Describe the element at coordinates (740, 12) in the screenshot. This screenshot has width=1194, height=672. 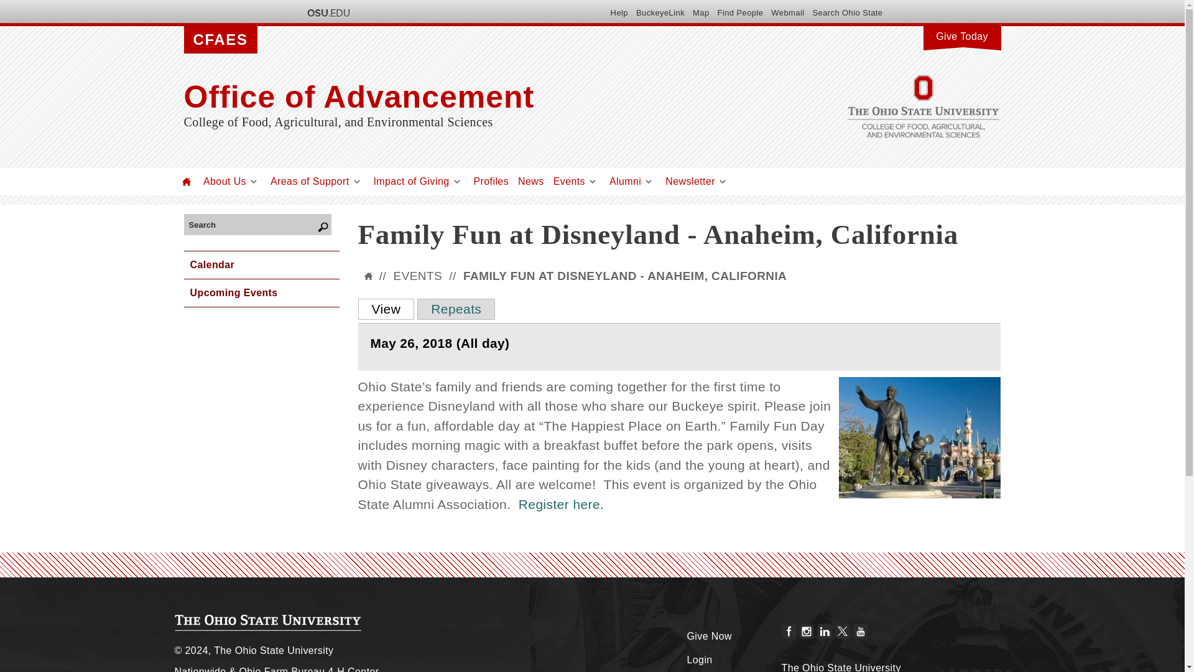
I see `Find People` at that location.